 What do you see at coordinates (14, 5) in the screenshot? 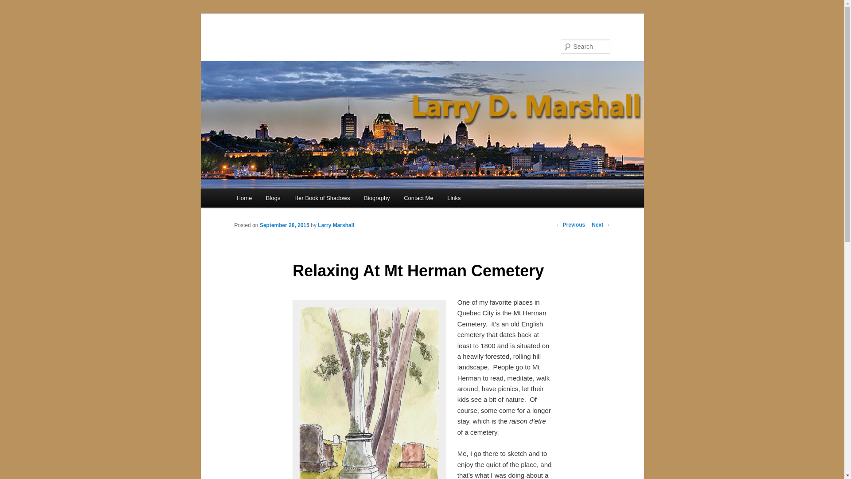
I see `Search` at bounding box center [14, 5].